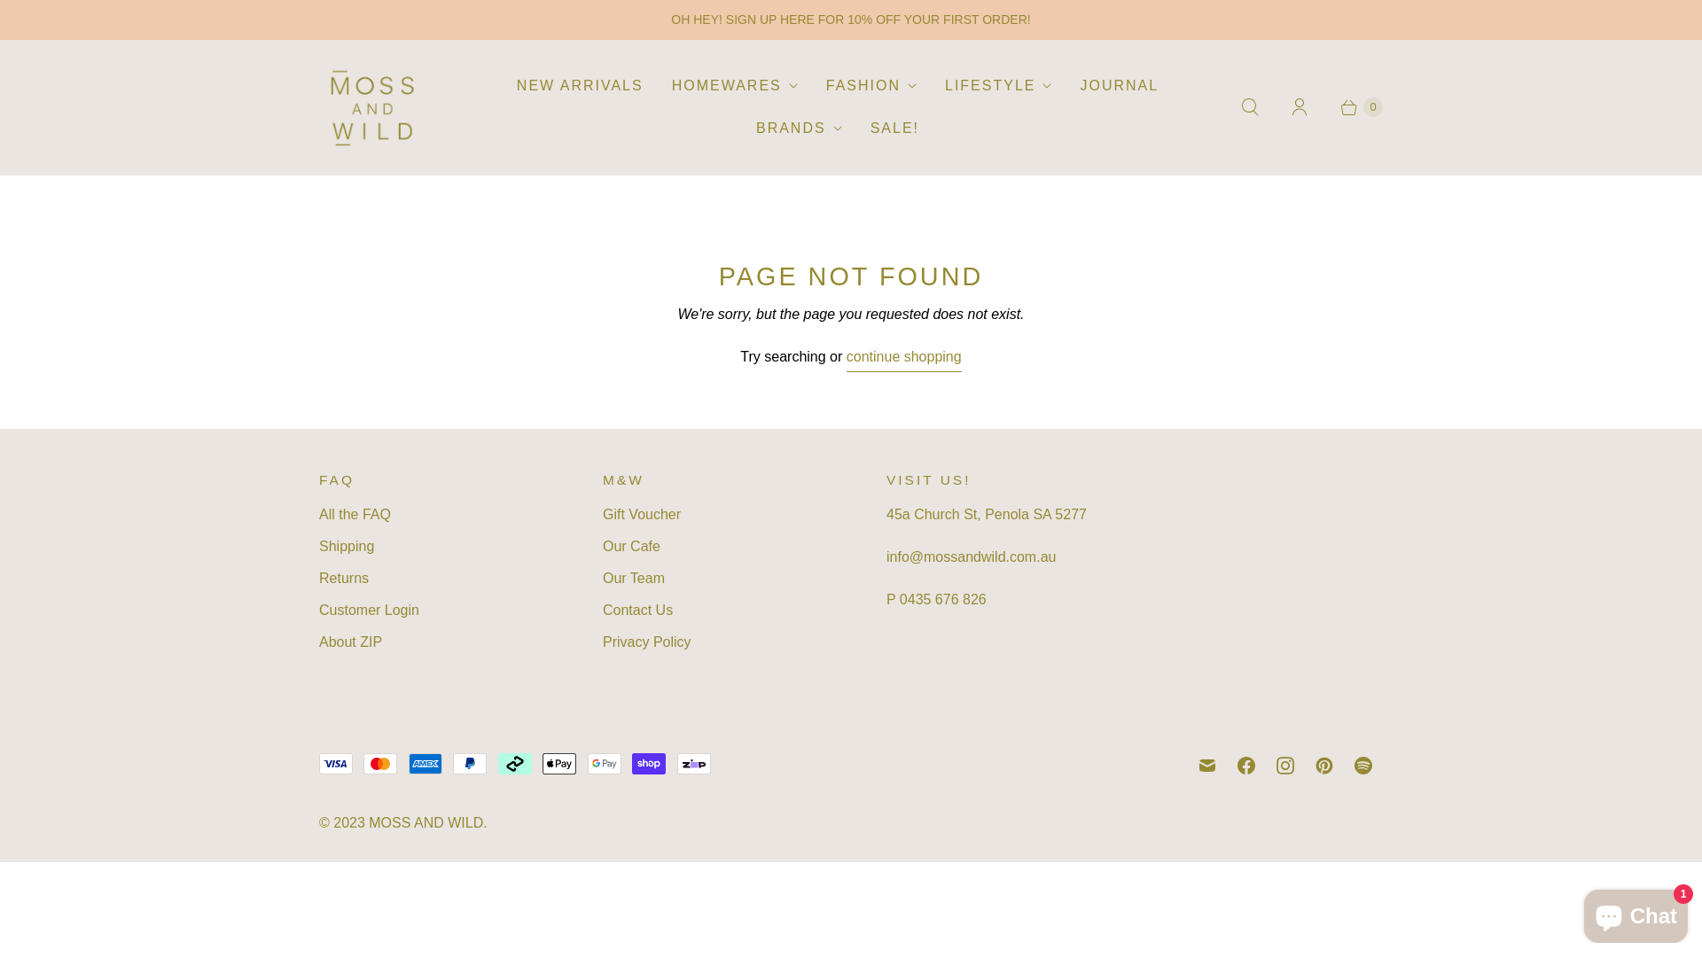 Image resolution: width=1702 pixels, height=957 pixels. I want to click on Shipping, so click(347, 546).